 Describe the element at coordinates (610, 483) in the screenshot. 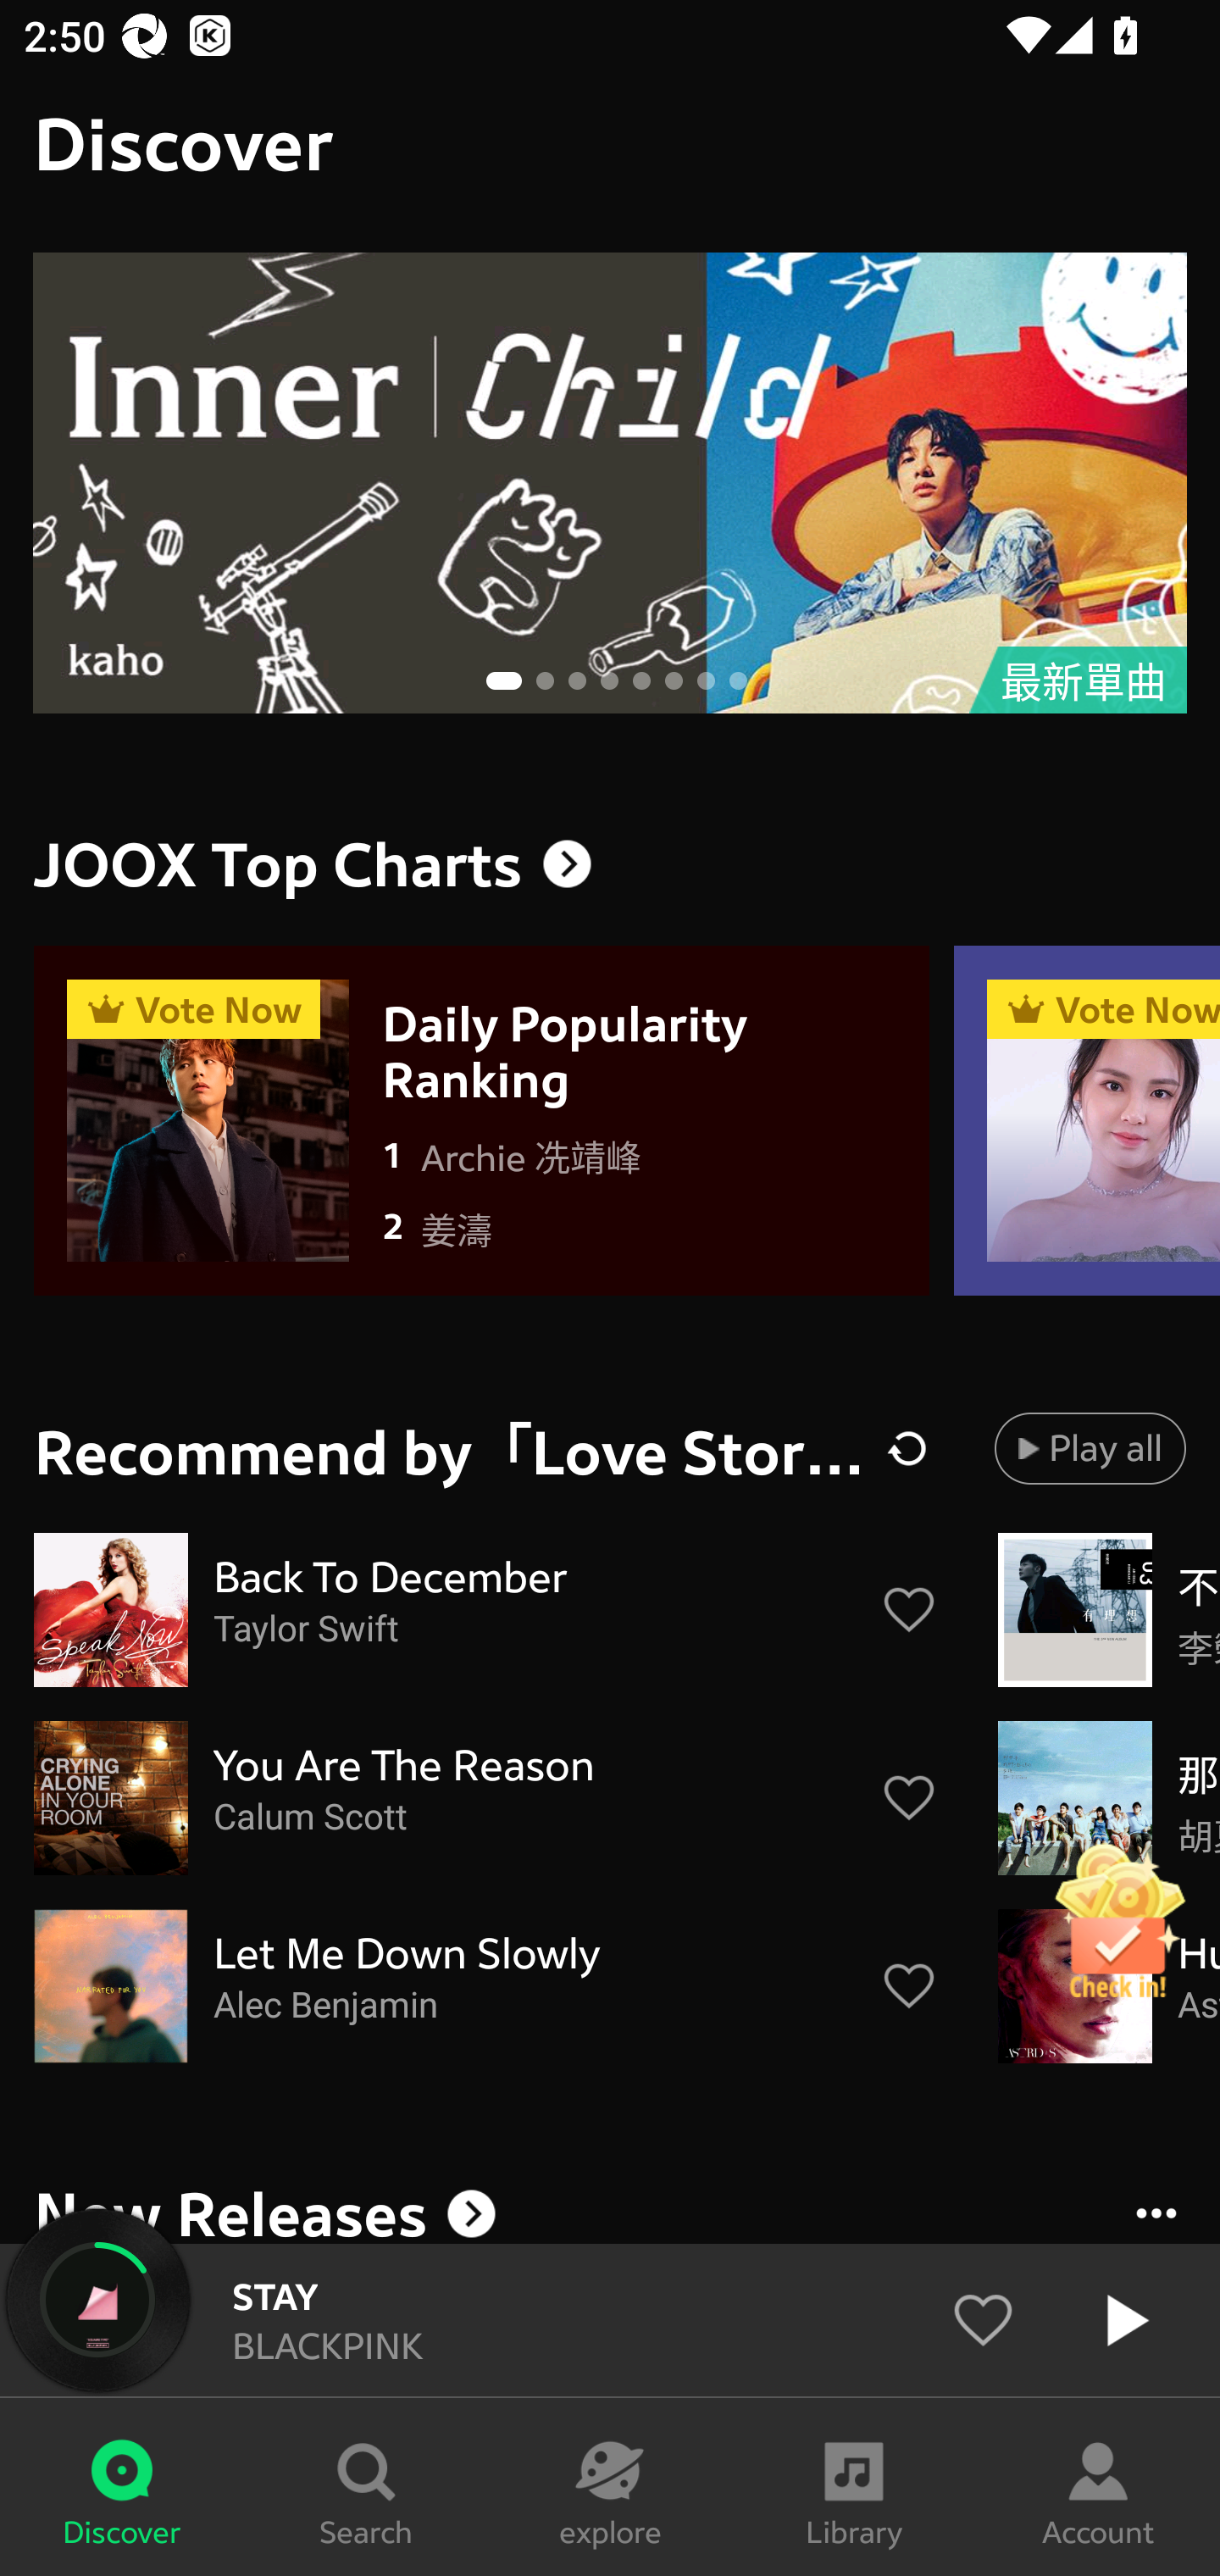

I see `最新單曲  ` at that location.